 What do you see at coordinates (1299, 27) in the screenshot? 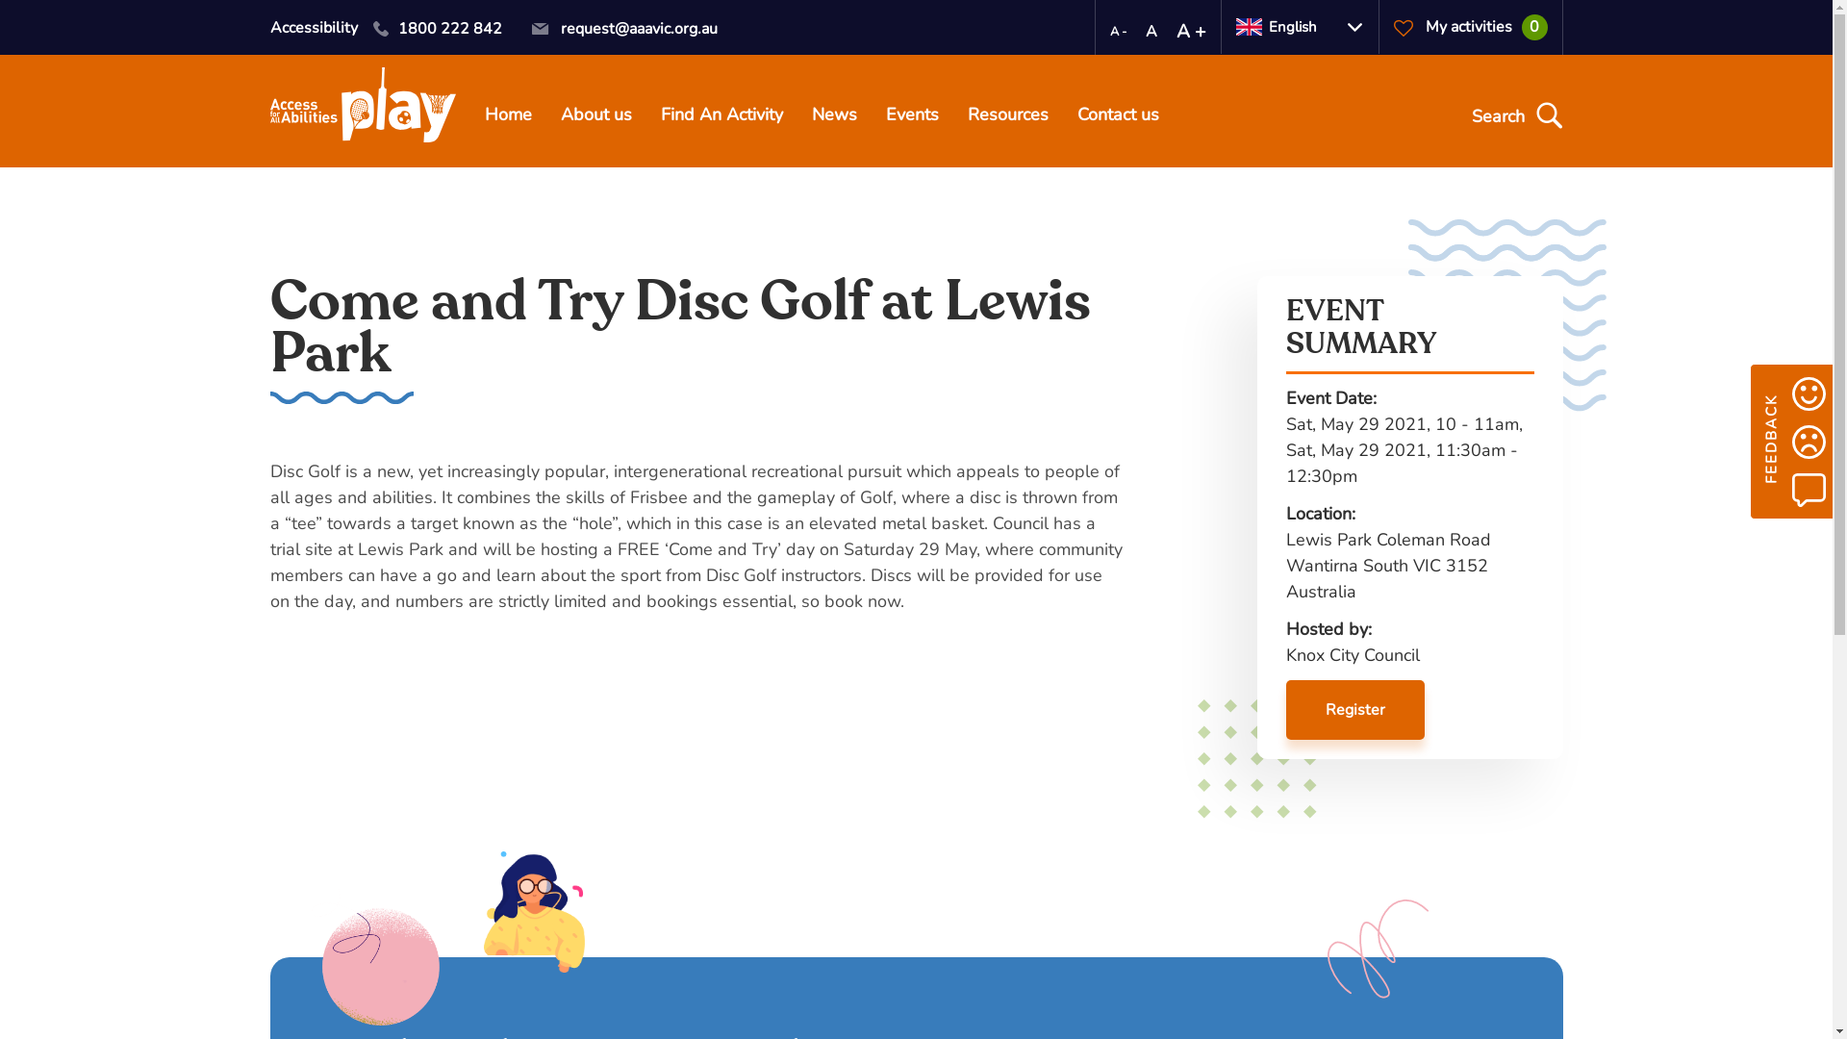
I see `English` at bounding box center [1299, 27].